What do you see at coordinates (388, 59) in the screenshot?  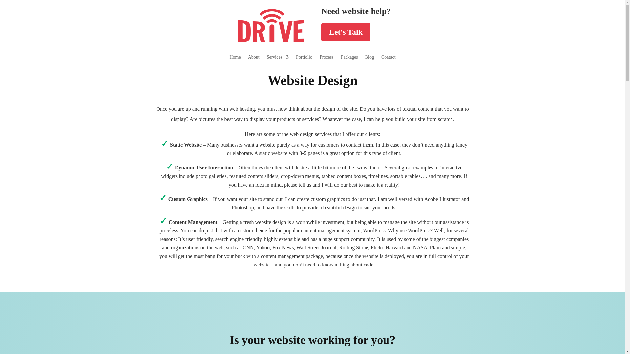 I see `Contact` at bounding box center [388, 59].